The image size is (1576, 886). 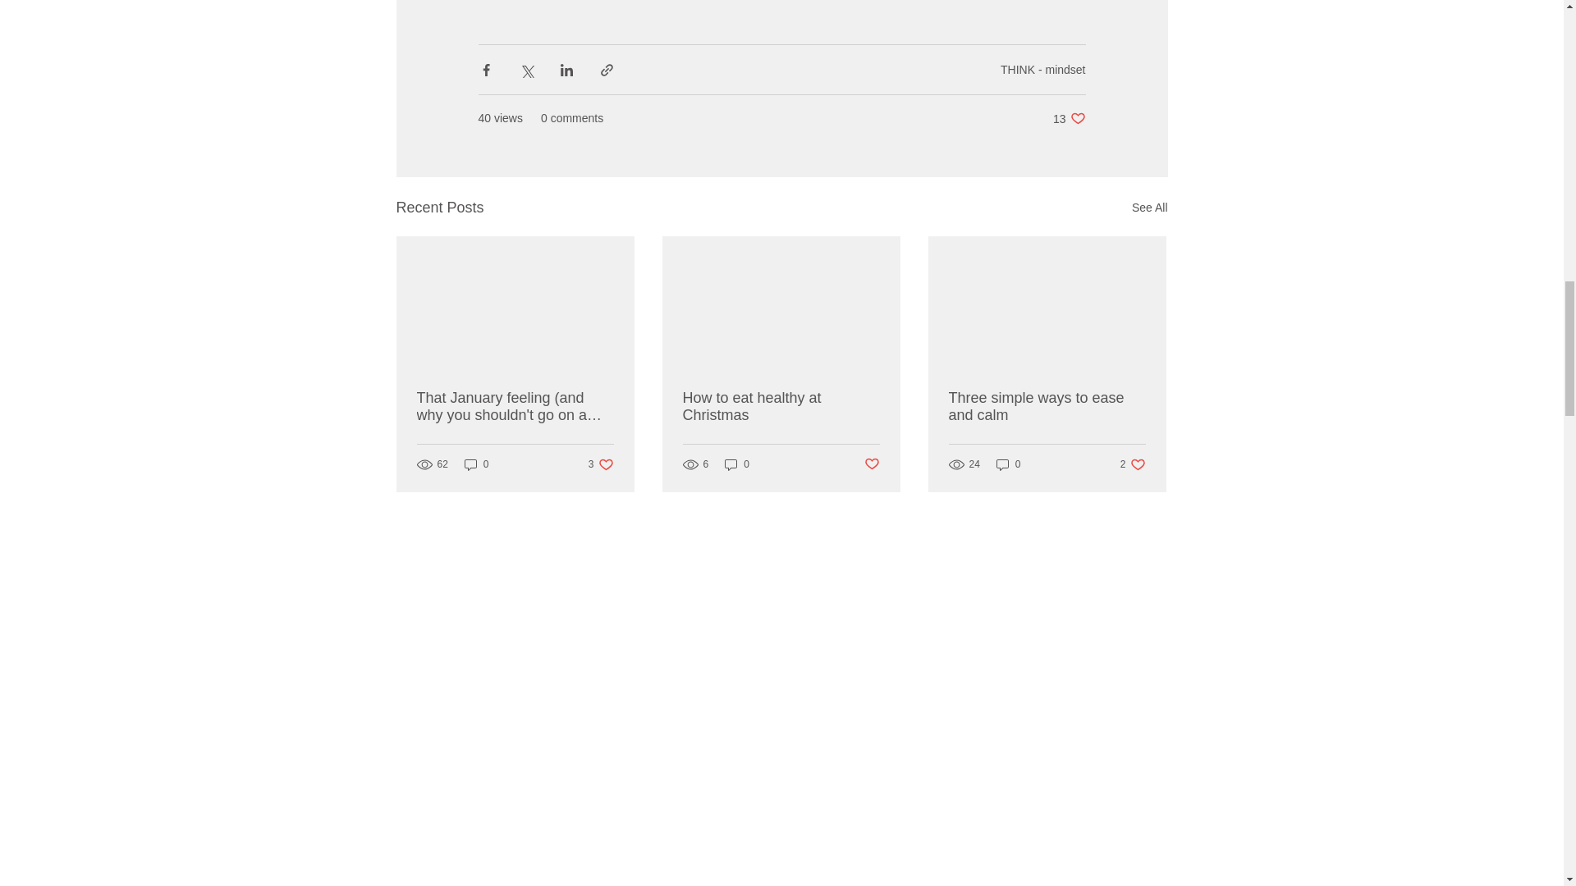 I want to click on THINK - mindset, so click(x=1047, y=407).